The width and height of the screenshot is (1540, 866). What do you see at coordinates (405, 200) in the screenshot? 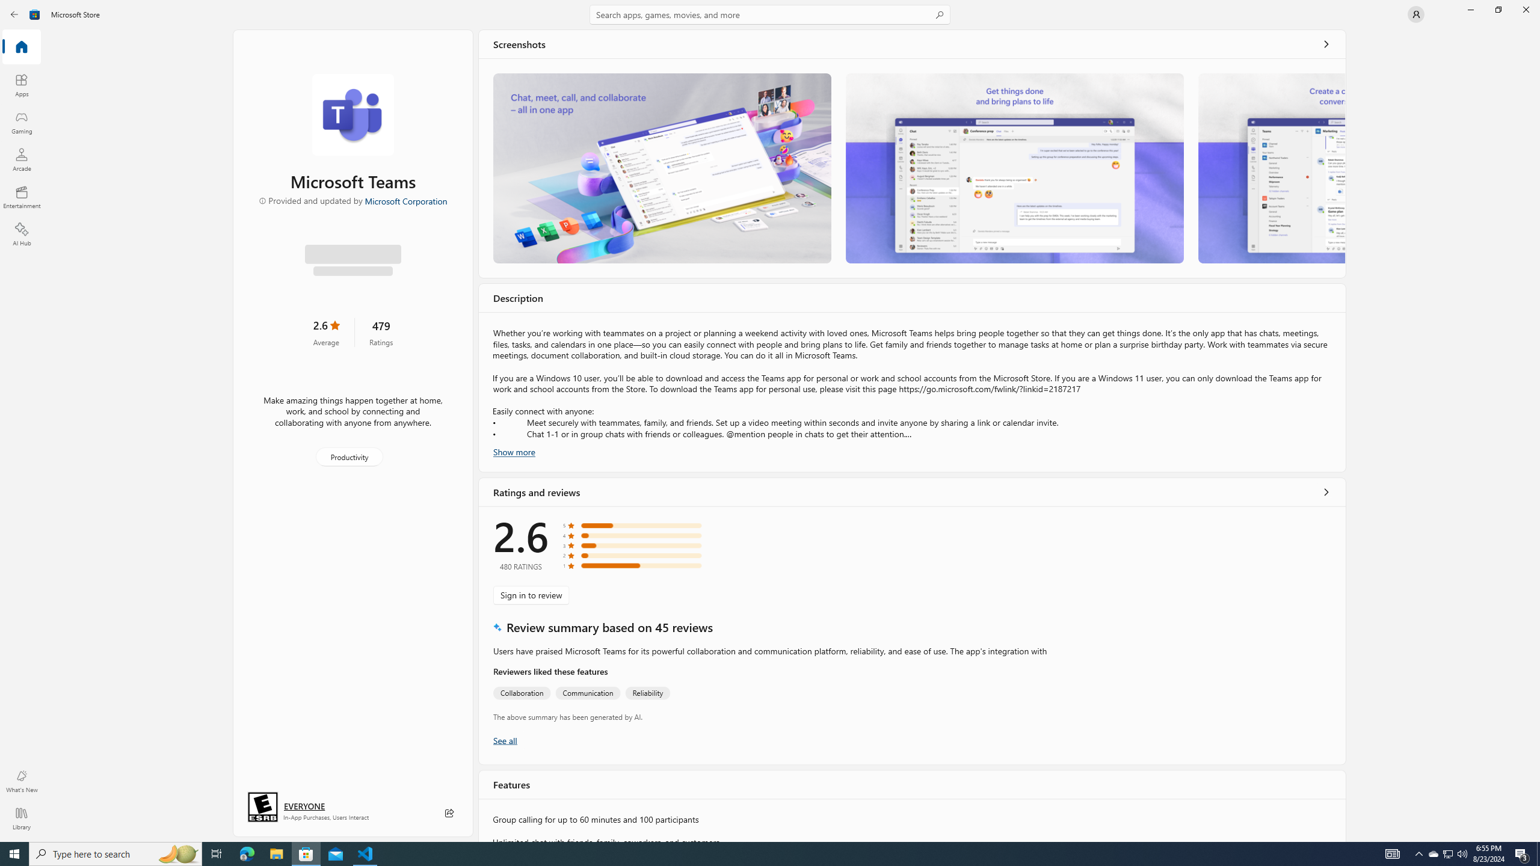
I see `Microsoft Corporation` at bounding box center [405, 200].